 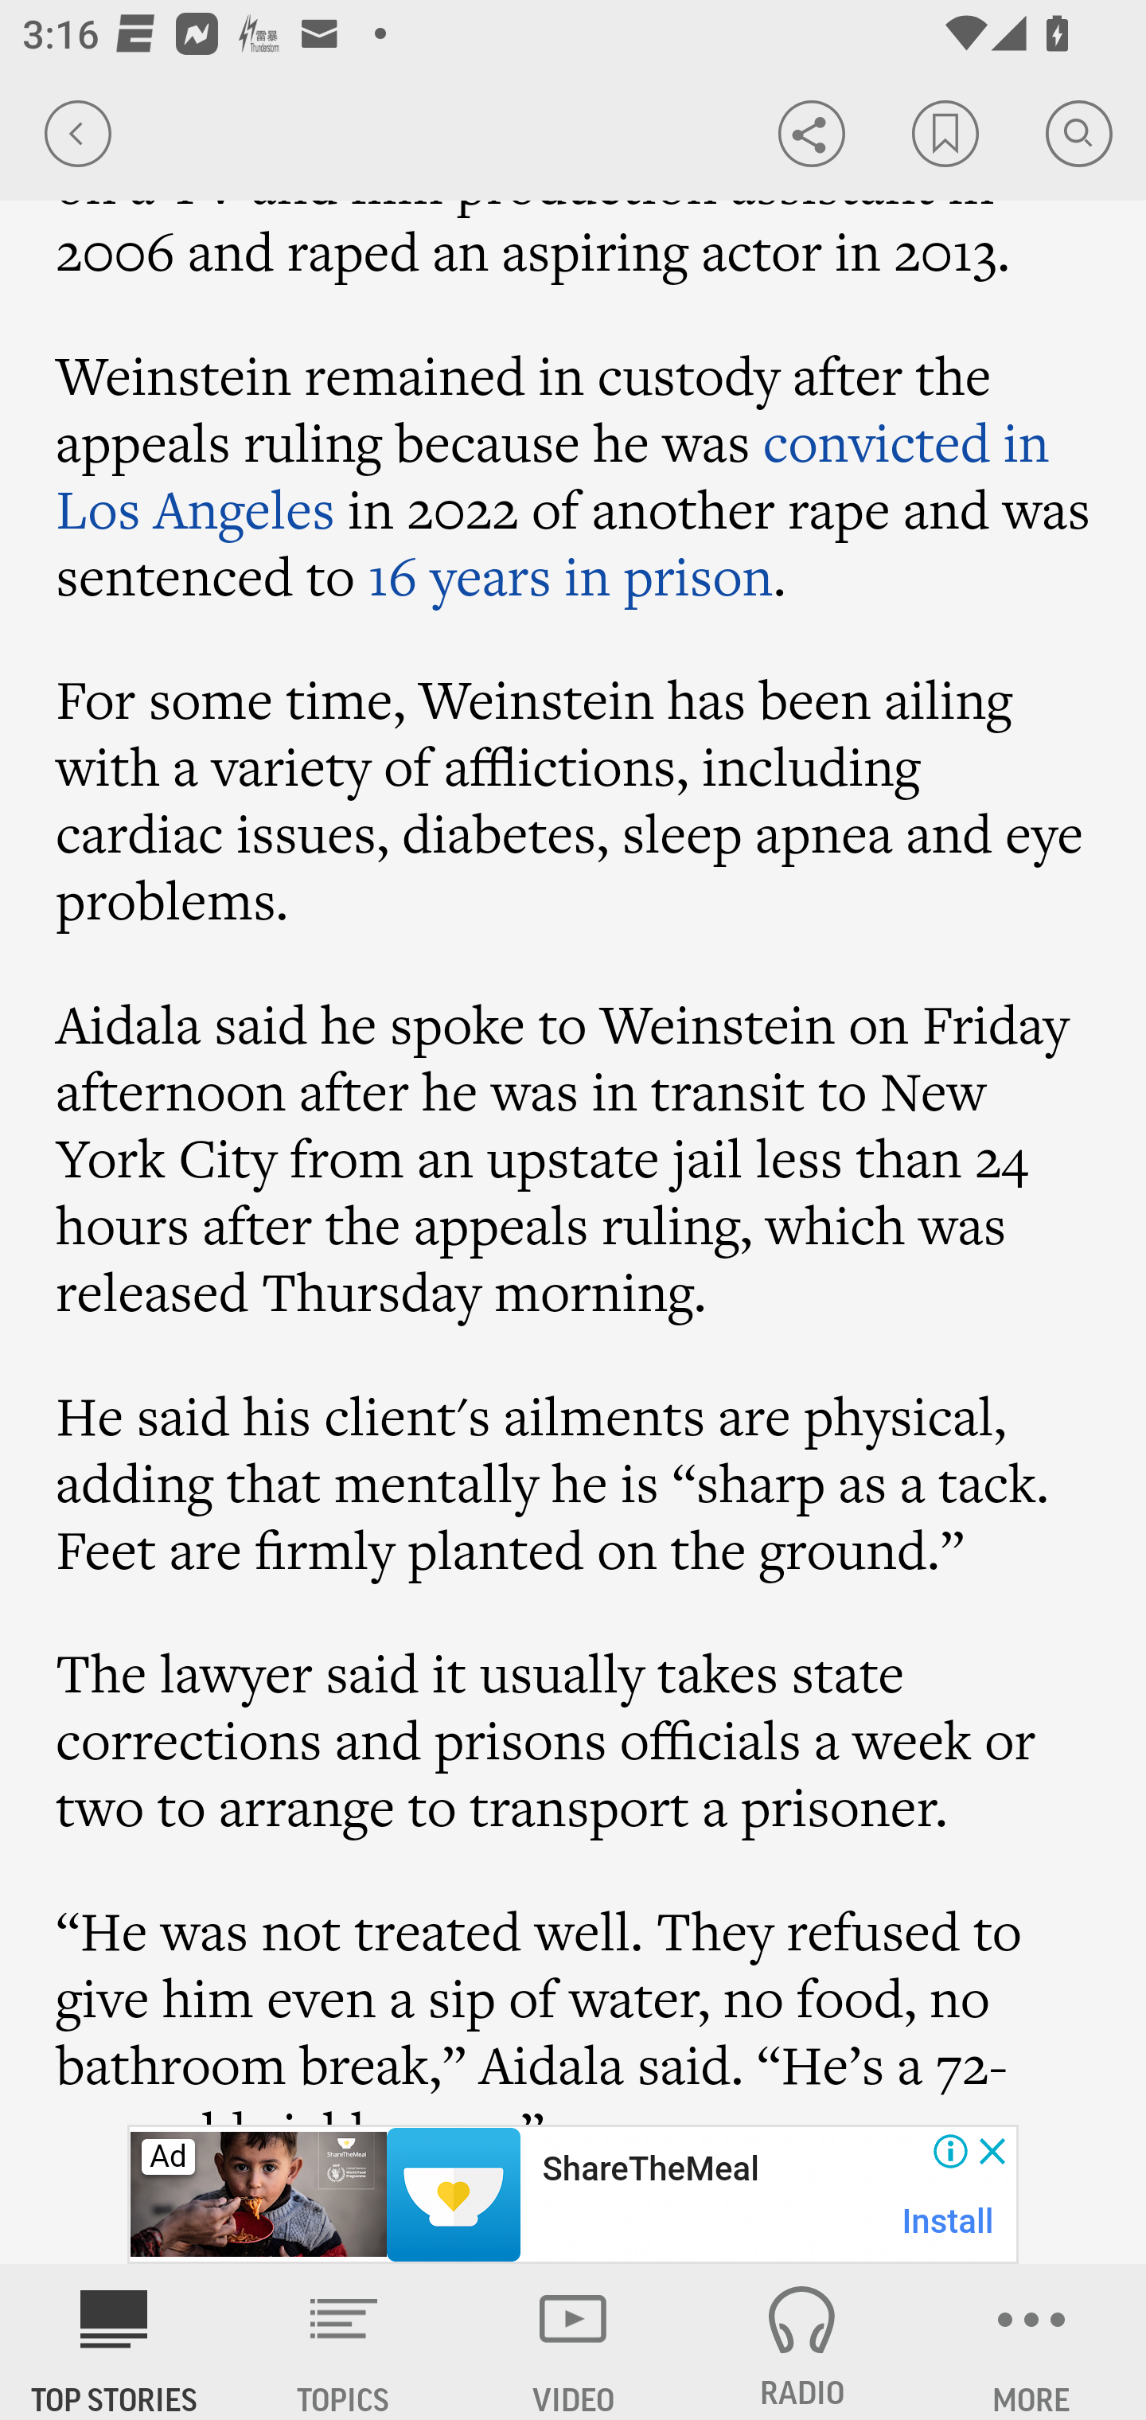 What do you see at coordinates (649, 2169) in the screenshot?
I see `ShareTheMeal` at bounding box center [649, 2169].